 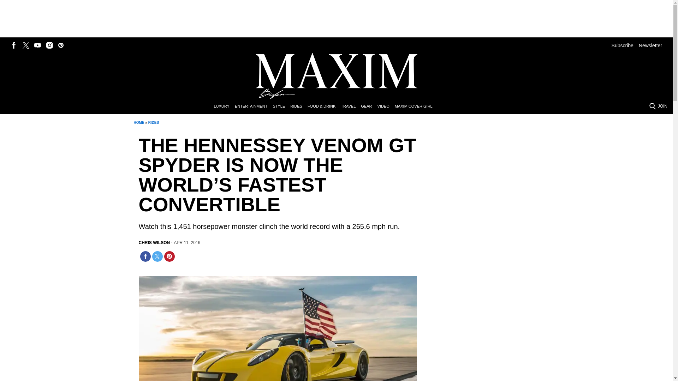 What do you see at coordinates (49, 45) in the screenshot?
I see `Follow us on Instagram` at bounding box center [49, 45].